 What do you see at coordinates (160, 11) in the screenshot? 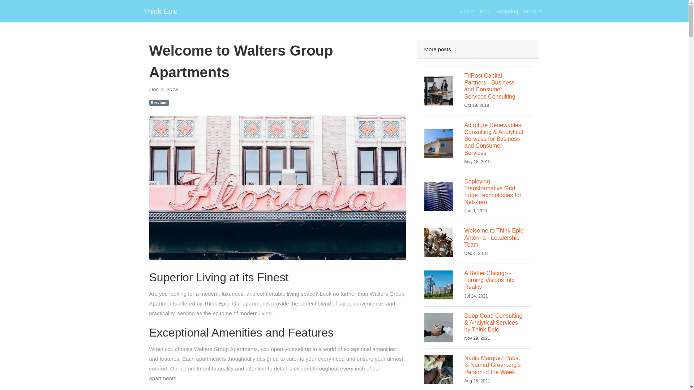
I see `More` at bounding box center [160, 11].